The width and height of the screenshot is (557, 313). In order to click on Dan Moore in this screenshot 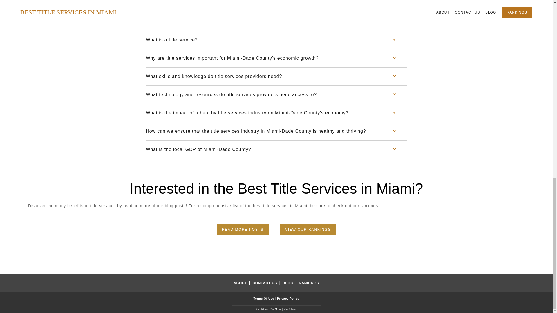, I will do `click(276, 309)`.